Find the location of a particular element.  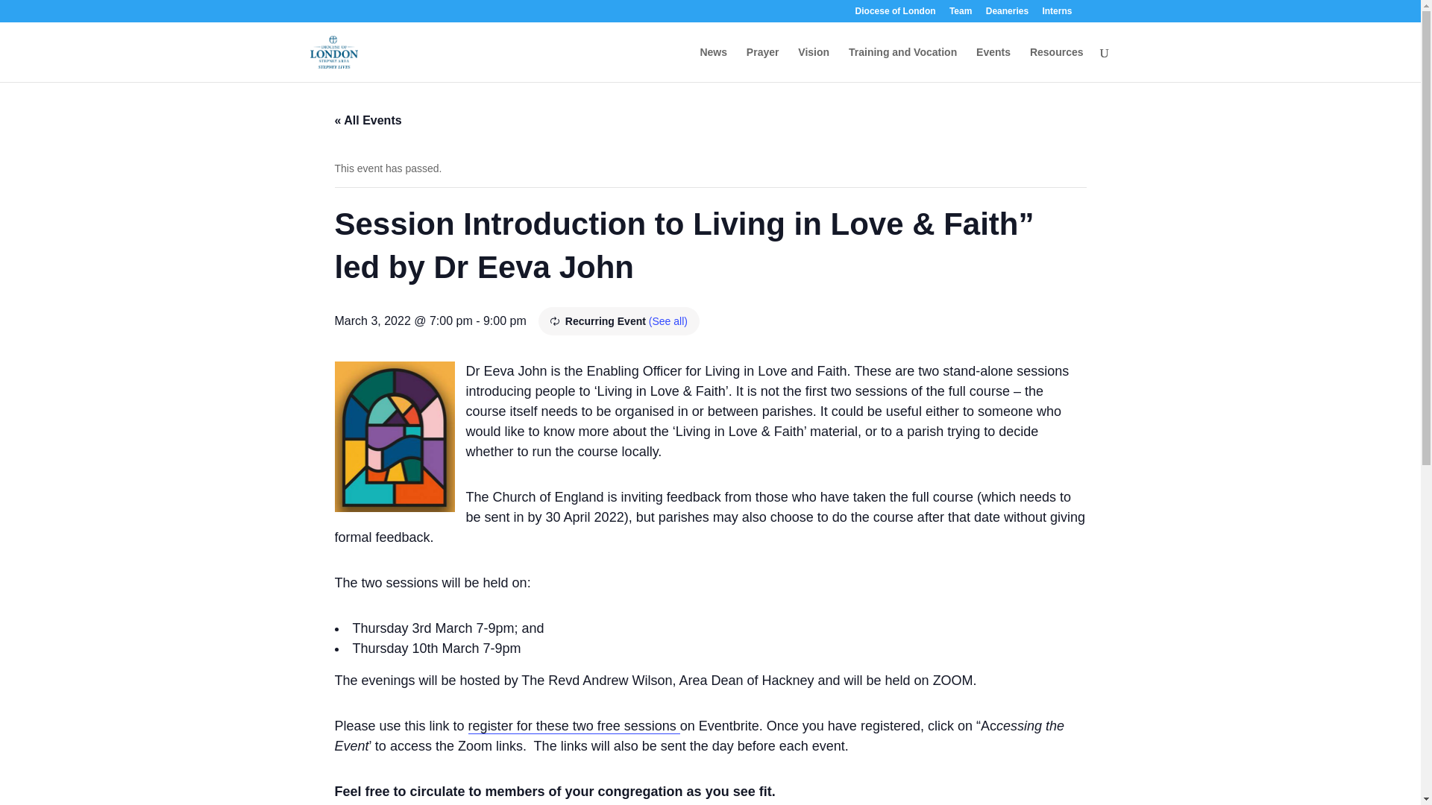

Training and Vocation is located at coordinates (902, 64).